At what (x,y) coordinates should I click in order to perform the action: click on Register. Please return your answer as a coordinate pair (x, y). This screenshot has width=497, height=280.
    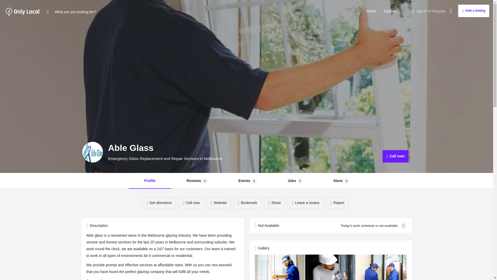
    Looking at the image, I should click on (197, 181).